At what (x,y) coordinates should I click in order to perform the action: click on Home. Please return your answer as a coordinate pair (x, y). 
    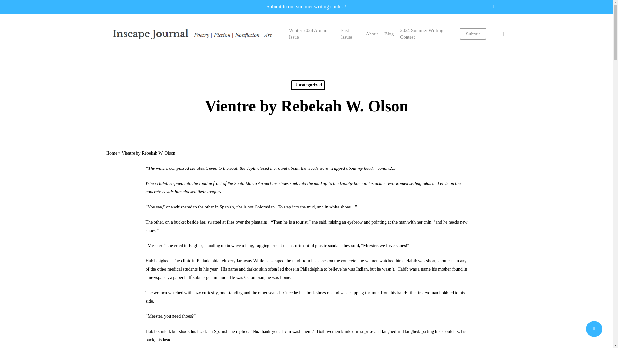
    Looking at the image, I should click on (112, 153).